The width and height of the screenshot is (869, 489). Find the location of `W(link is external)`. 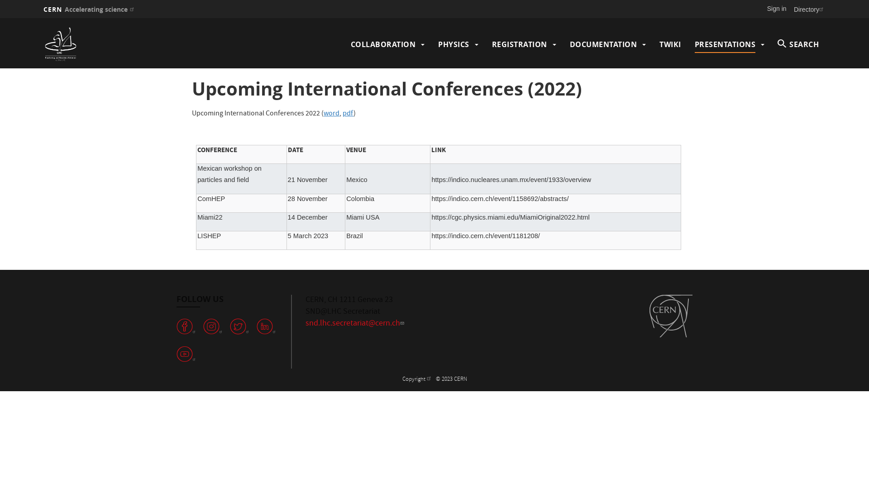

W(link is external) is located at coordinates (241, 327).